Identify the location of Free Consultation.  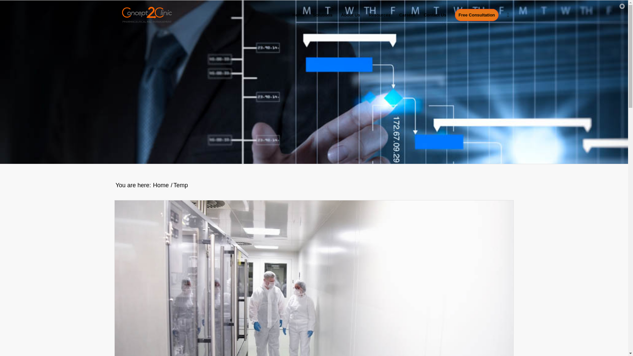
(477, 15).